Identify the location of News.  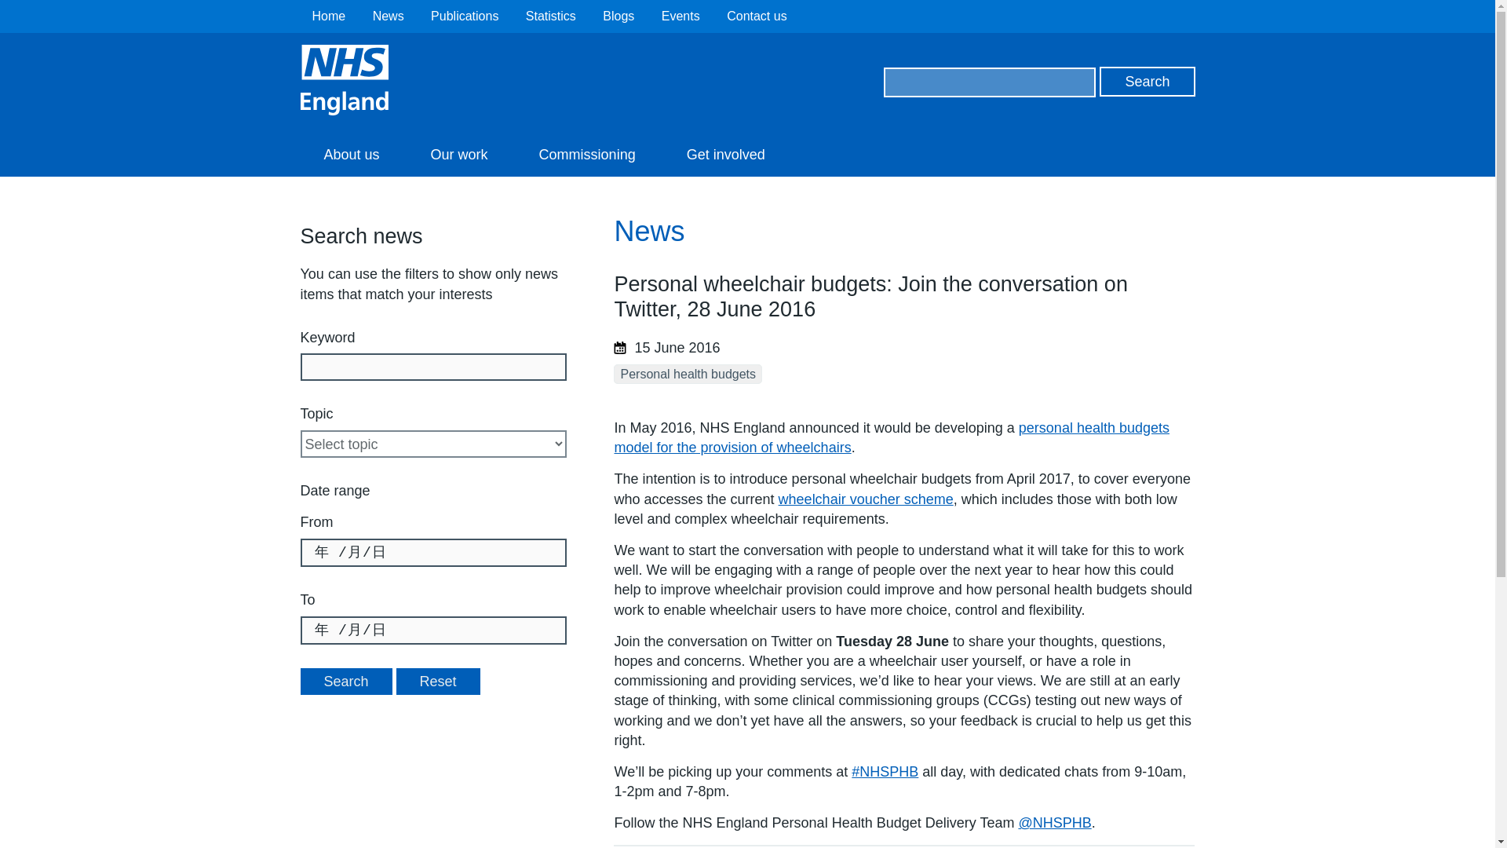
(388, 16).